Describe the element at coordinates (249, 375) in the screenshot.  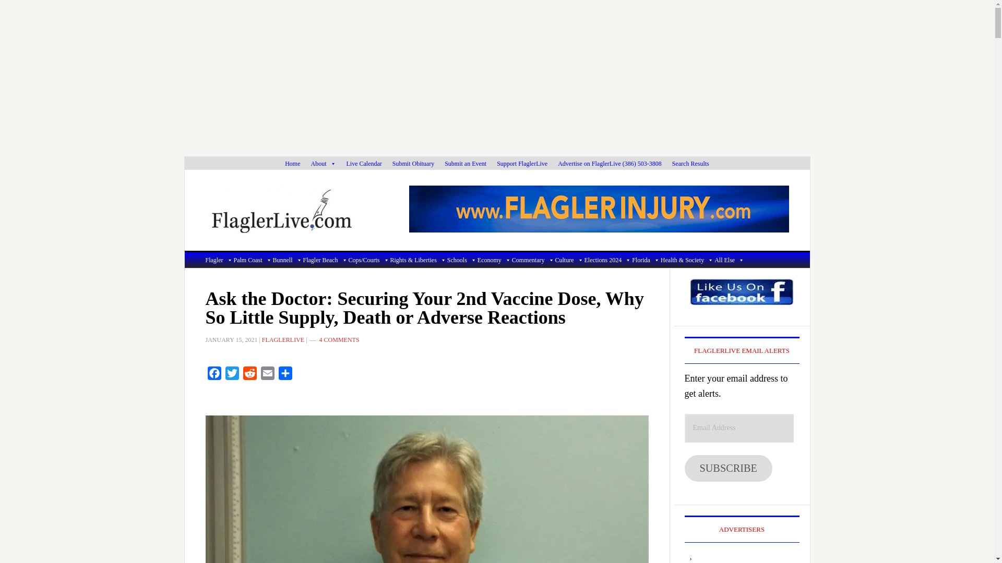
I see `Reddit` at that location.